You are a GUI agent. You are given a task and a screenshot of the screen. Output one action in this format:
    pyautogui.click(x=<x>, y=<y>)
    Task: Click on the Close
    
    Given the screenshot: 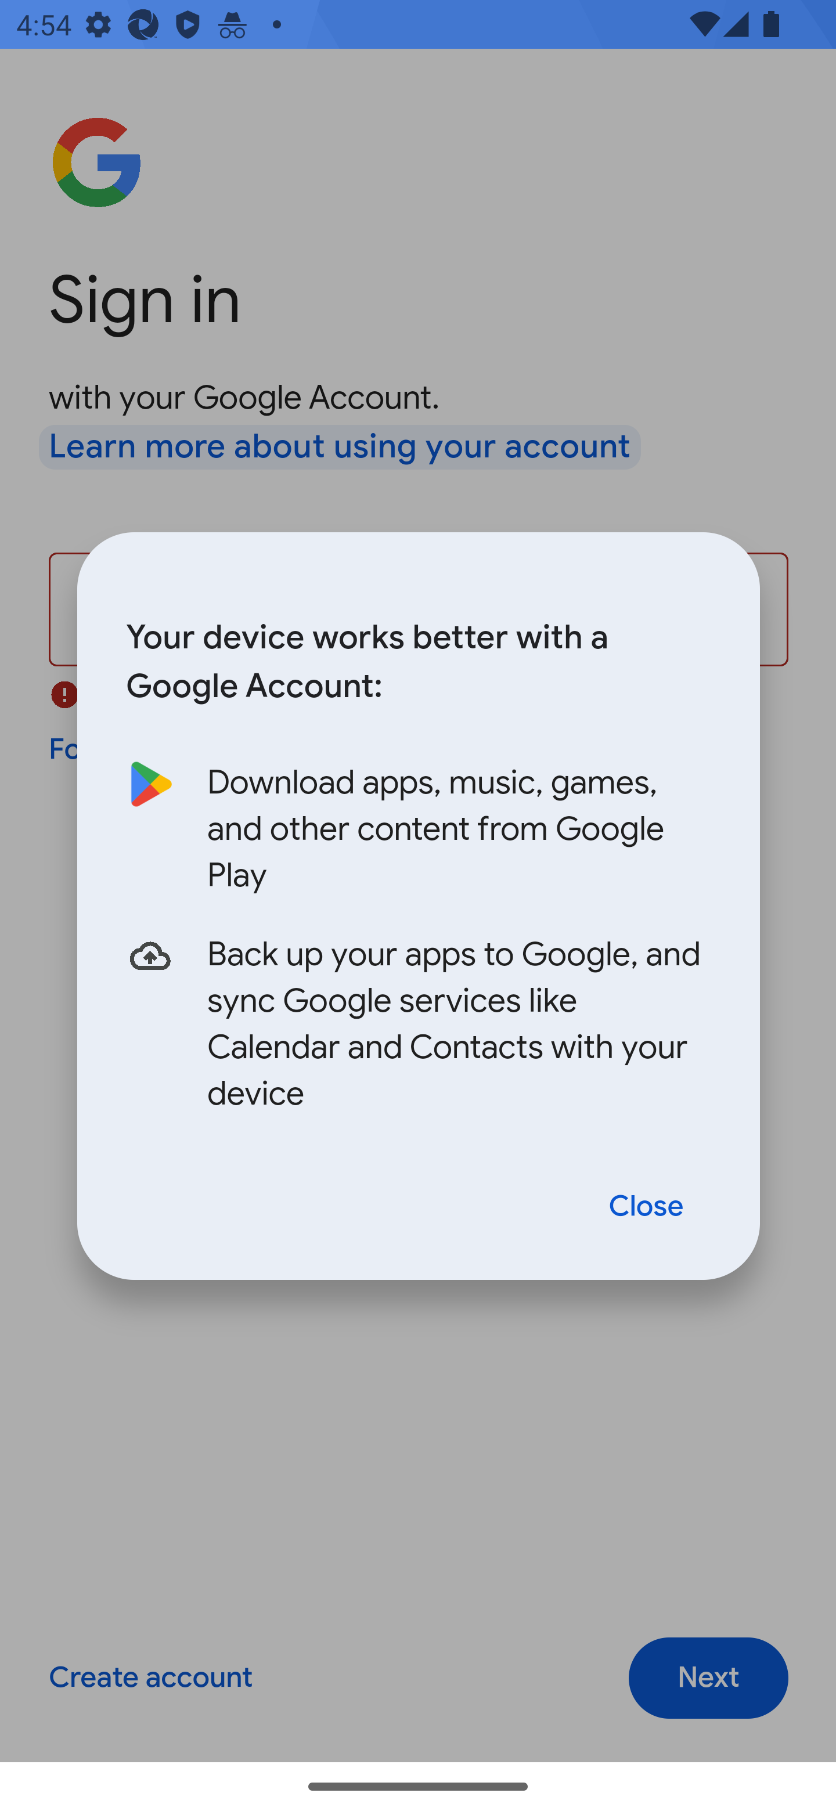 What is the action you would take?
    pyautogui.click(x=647, y=1207)
    